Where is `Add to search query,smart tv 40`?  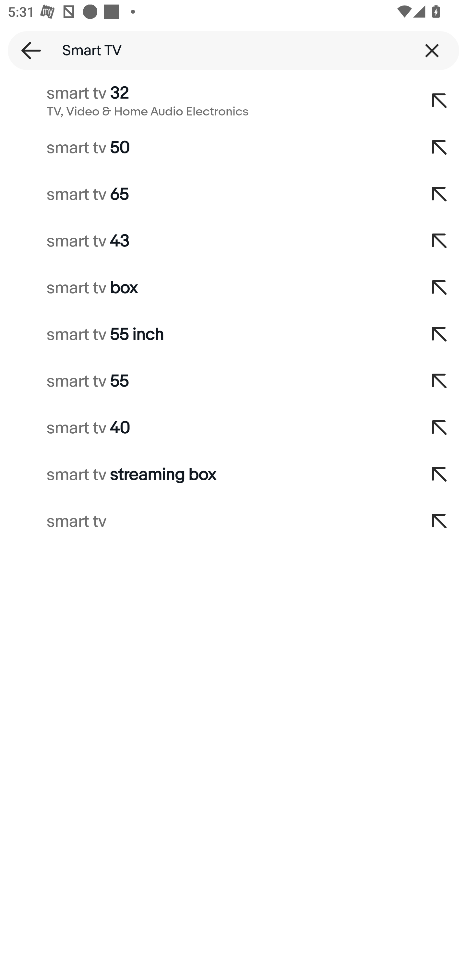
Add to search query,smart tv 40 is located at coordinates (440, 428).